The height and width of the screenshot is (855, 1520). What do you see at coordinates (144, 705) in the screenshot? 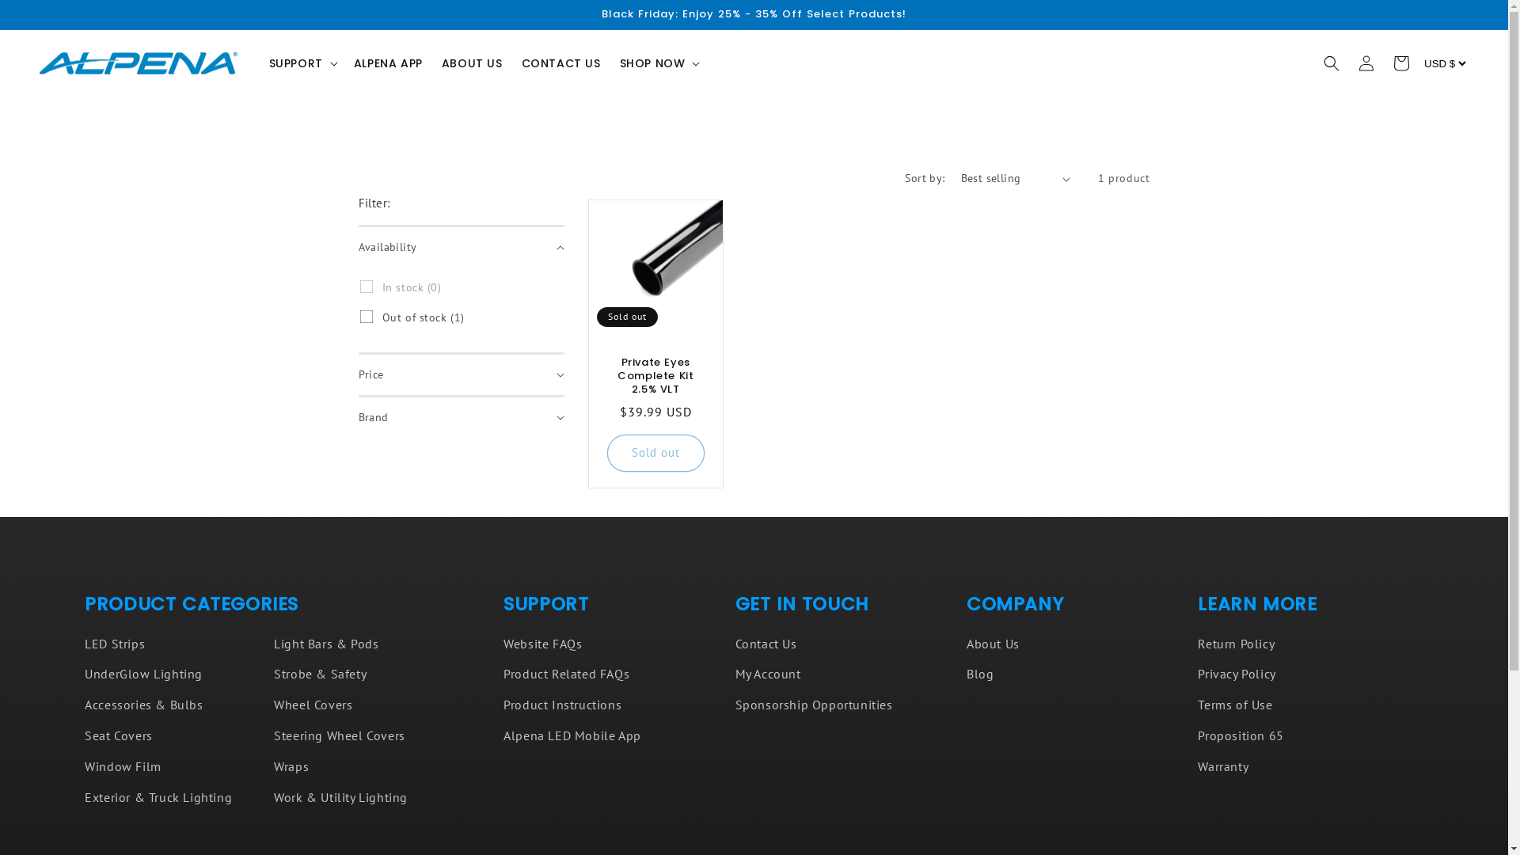
I see `Accessories & Bulbs` at bounding box center [144, 705].